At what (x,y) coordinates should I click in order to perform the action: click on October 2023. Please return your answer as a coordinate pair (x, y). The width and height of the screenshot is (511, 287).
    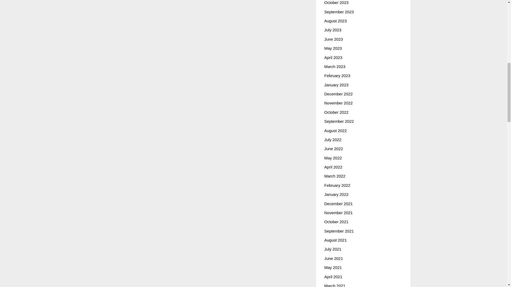
    Looking at the image, I should click on (336, 3).